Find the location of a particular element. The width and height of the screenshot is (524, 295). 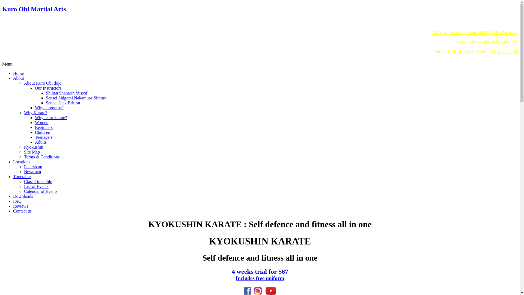

Downloads is located at coordinates (23, 196).